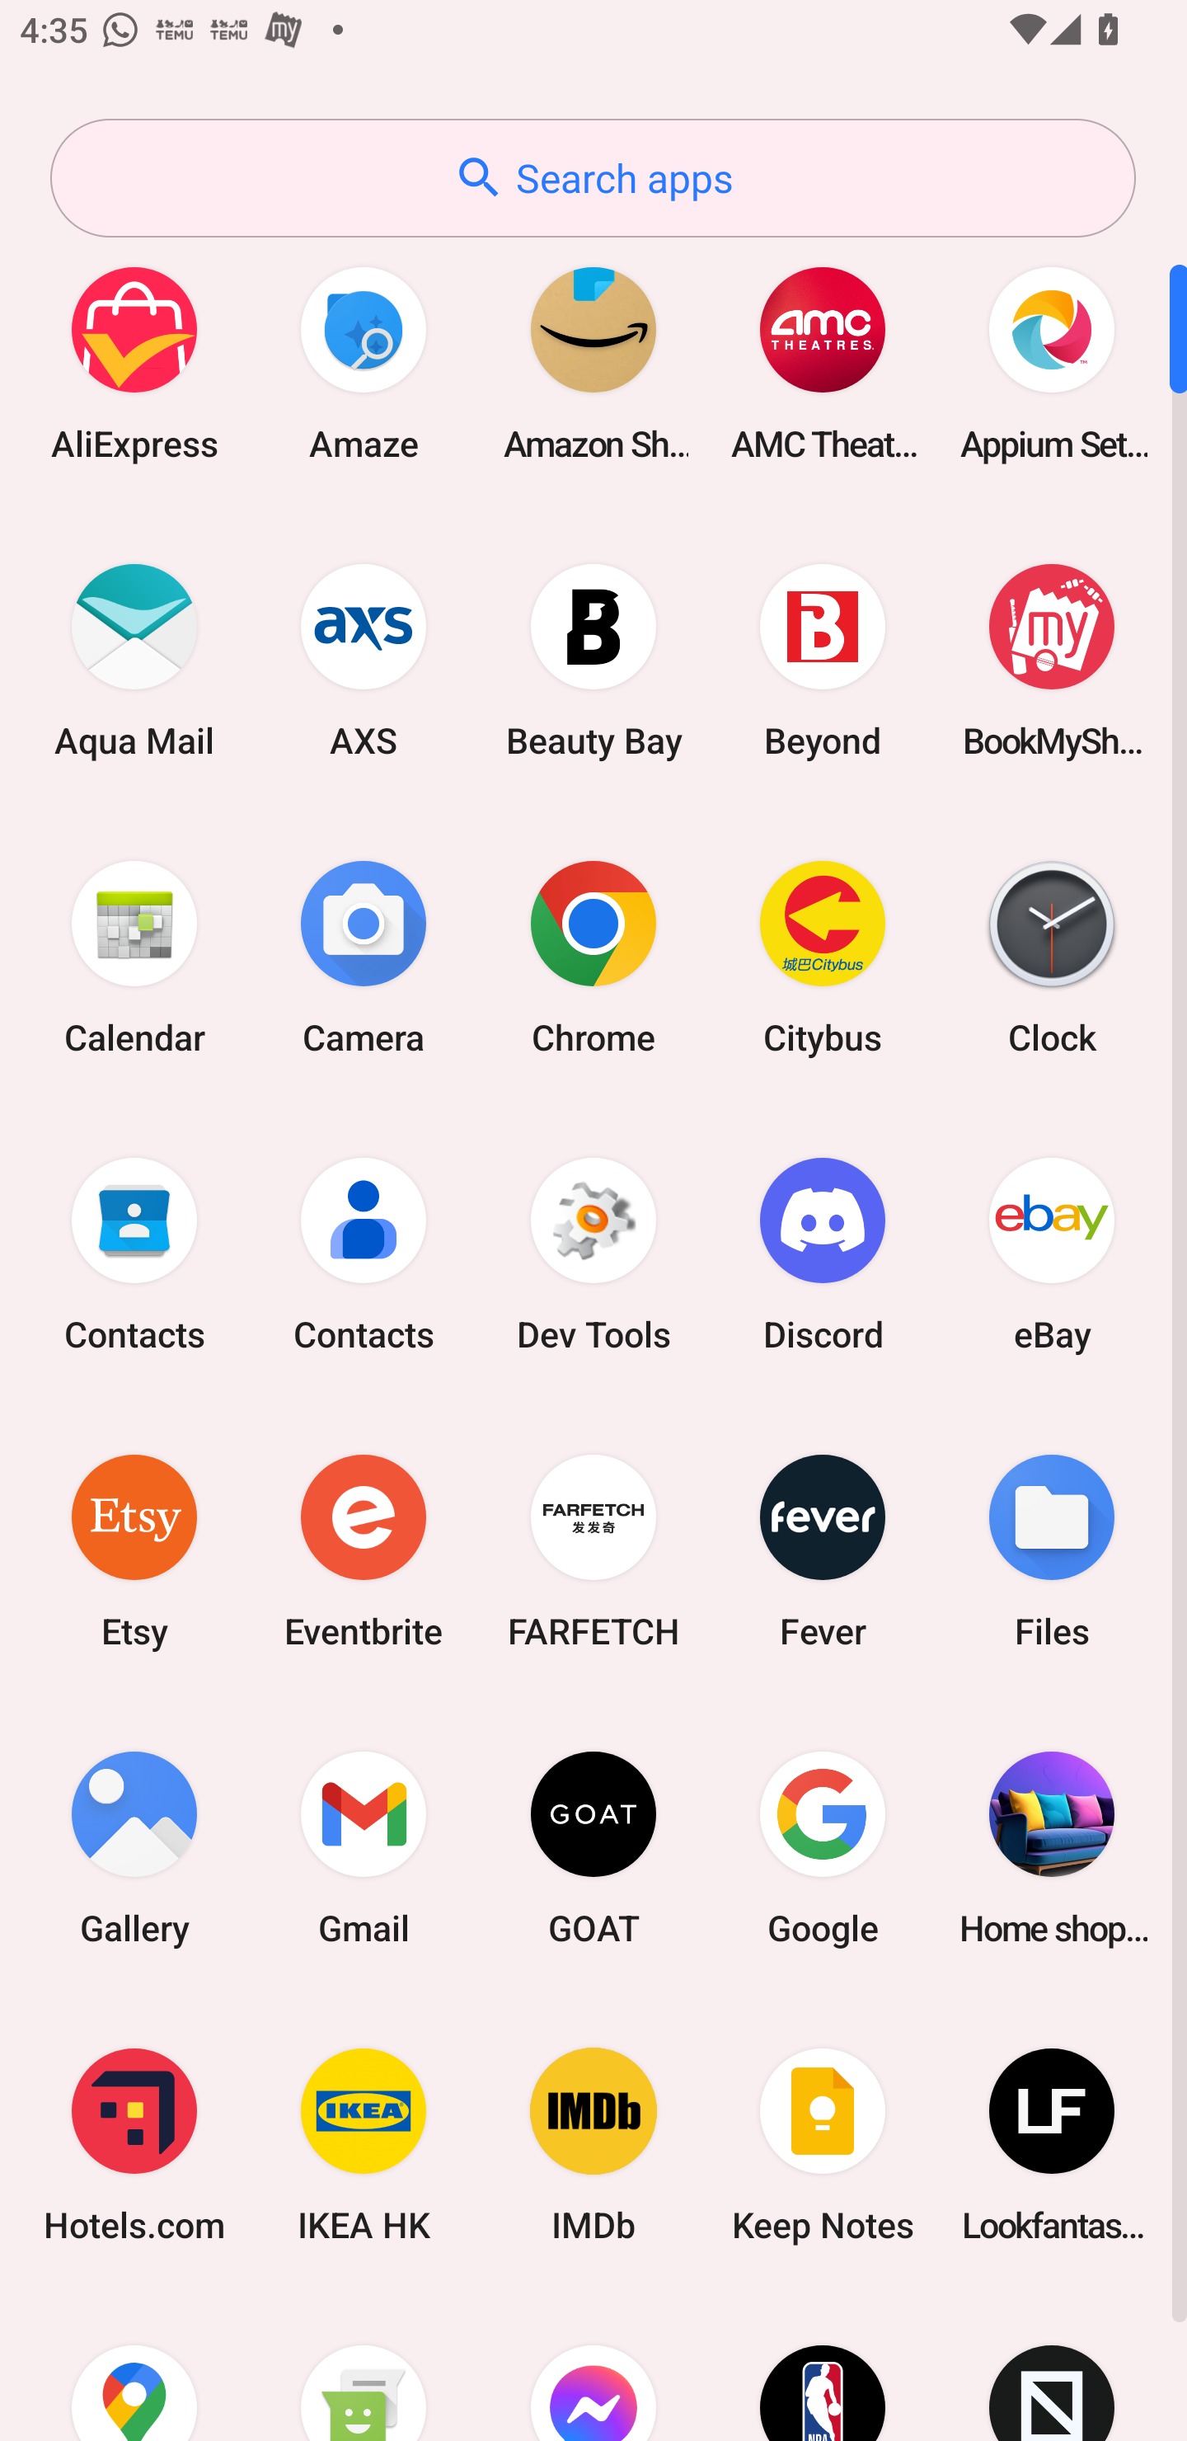 The image size is (1187, 2441). Describe the element at coordinates (593, 660) in the screenshot. I see `Beauty Bay` at that location.